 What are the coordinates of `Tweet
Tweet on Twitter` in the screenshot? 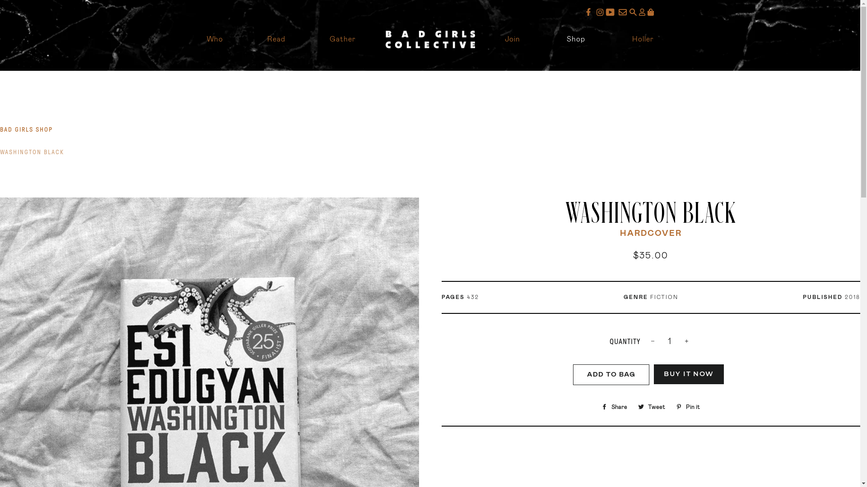 It's located at (652, 408).